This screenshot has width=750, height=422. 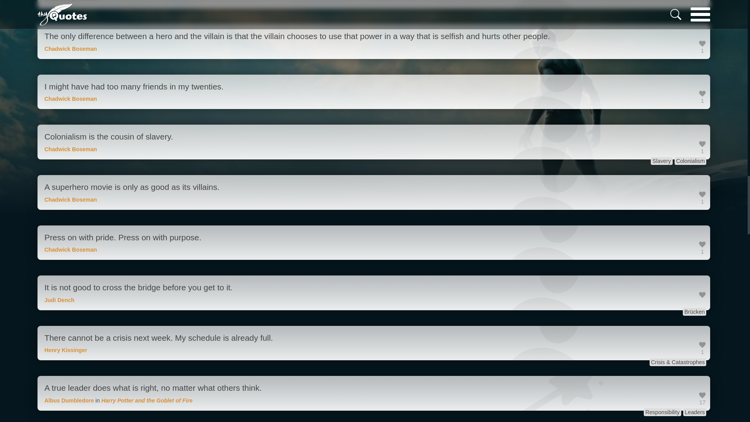 I want to click on Chadwick Boseman, so click(x=71, y=200).